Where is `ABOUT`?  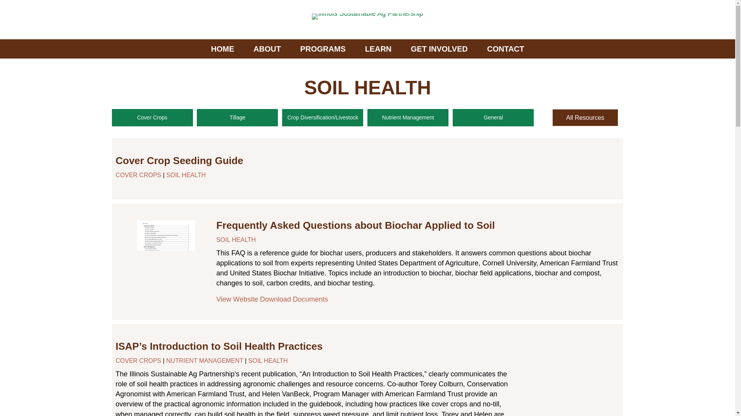 ABOUT is located at coordinates (267, 49).